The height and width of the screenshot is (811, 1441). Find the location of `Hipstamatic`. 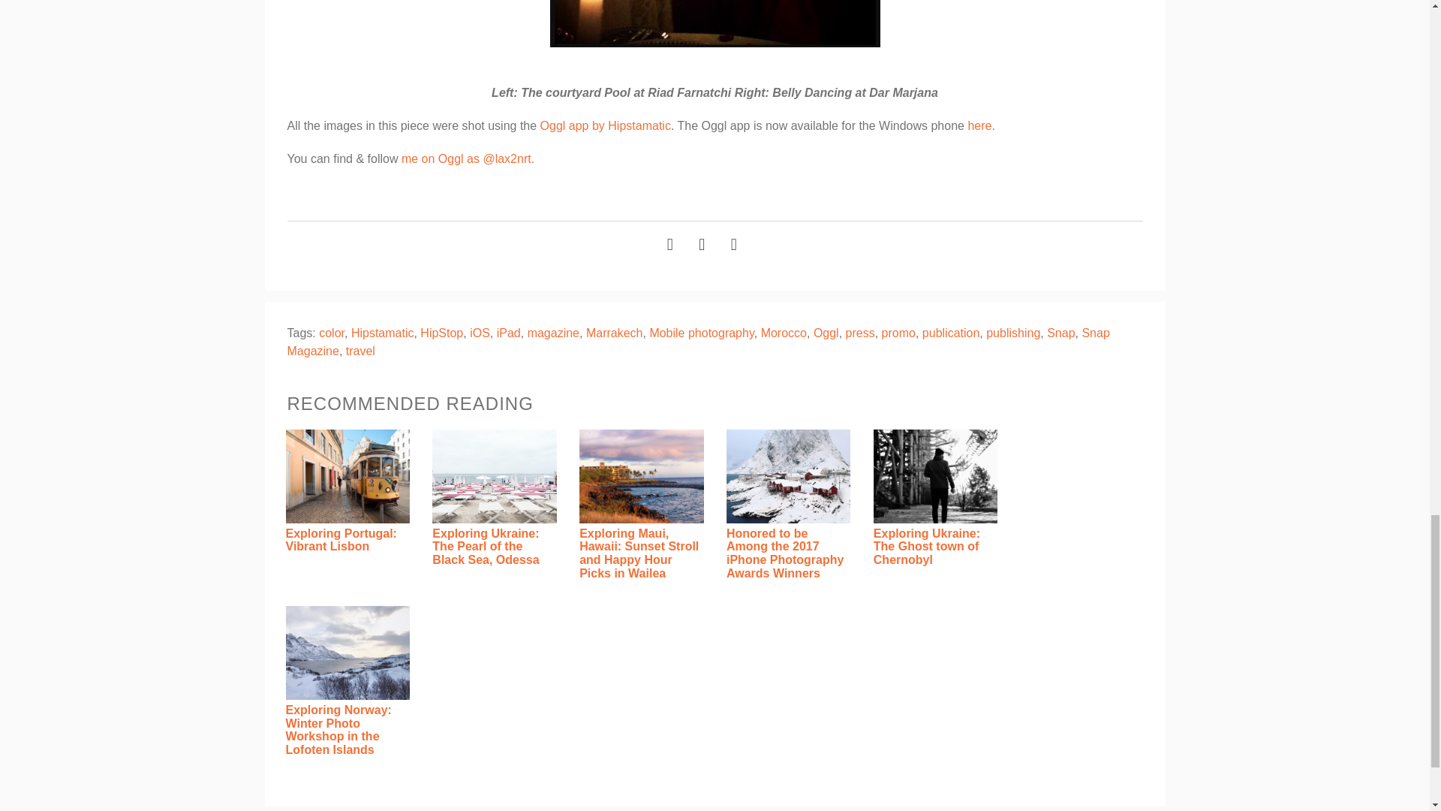

Hipstamatic is located at coordinates (383, 333).